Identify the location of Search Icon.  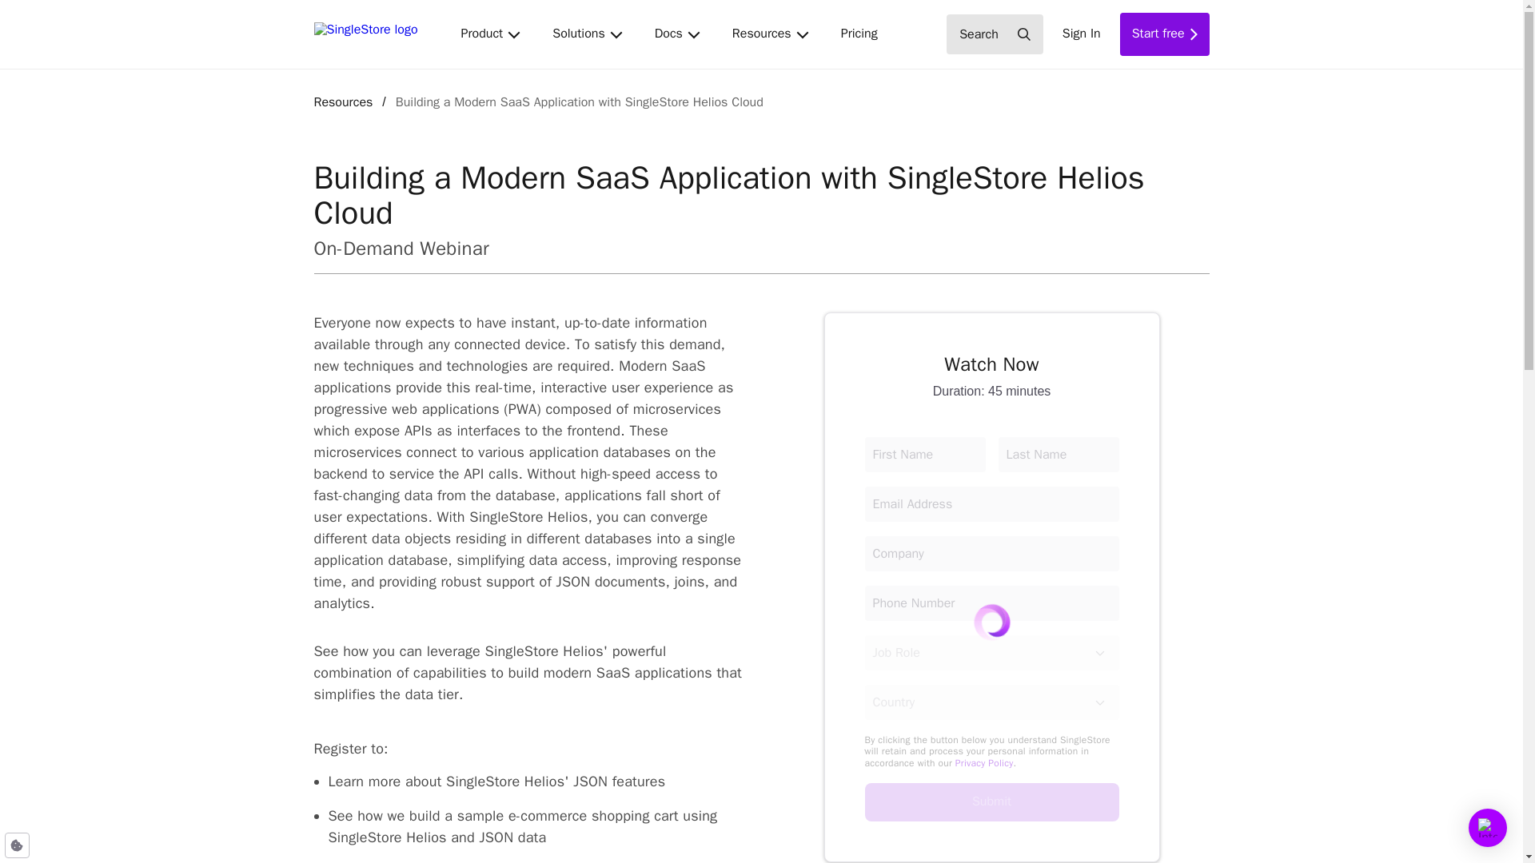
(991, 802).